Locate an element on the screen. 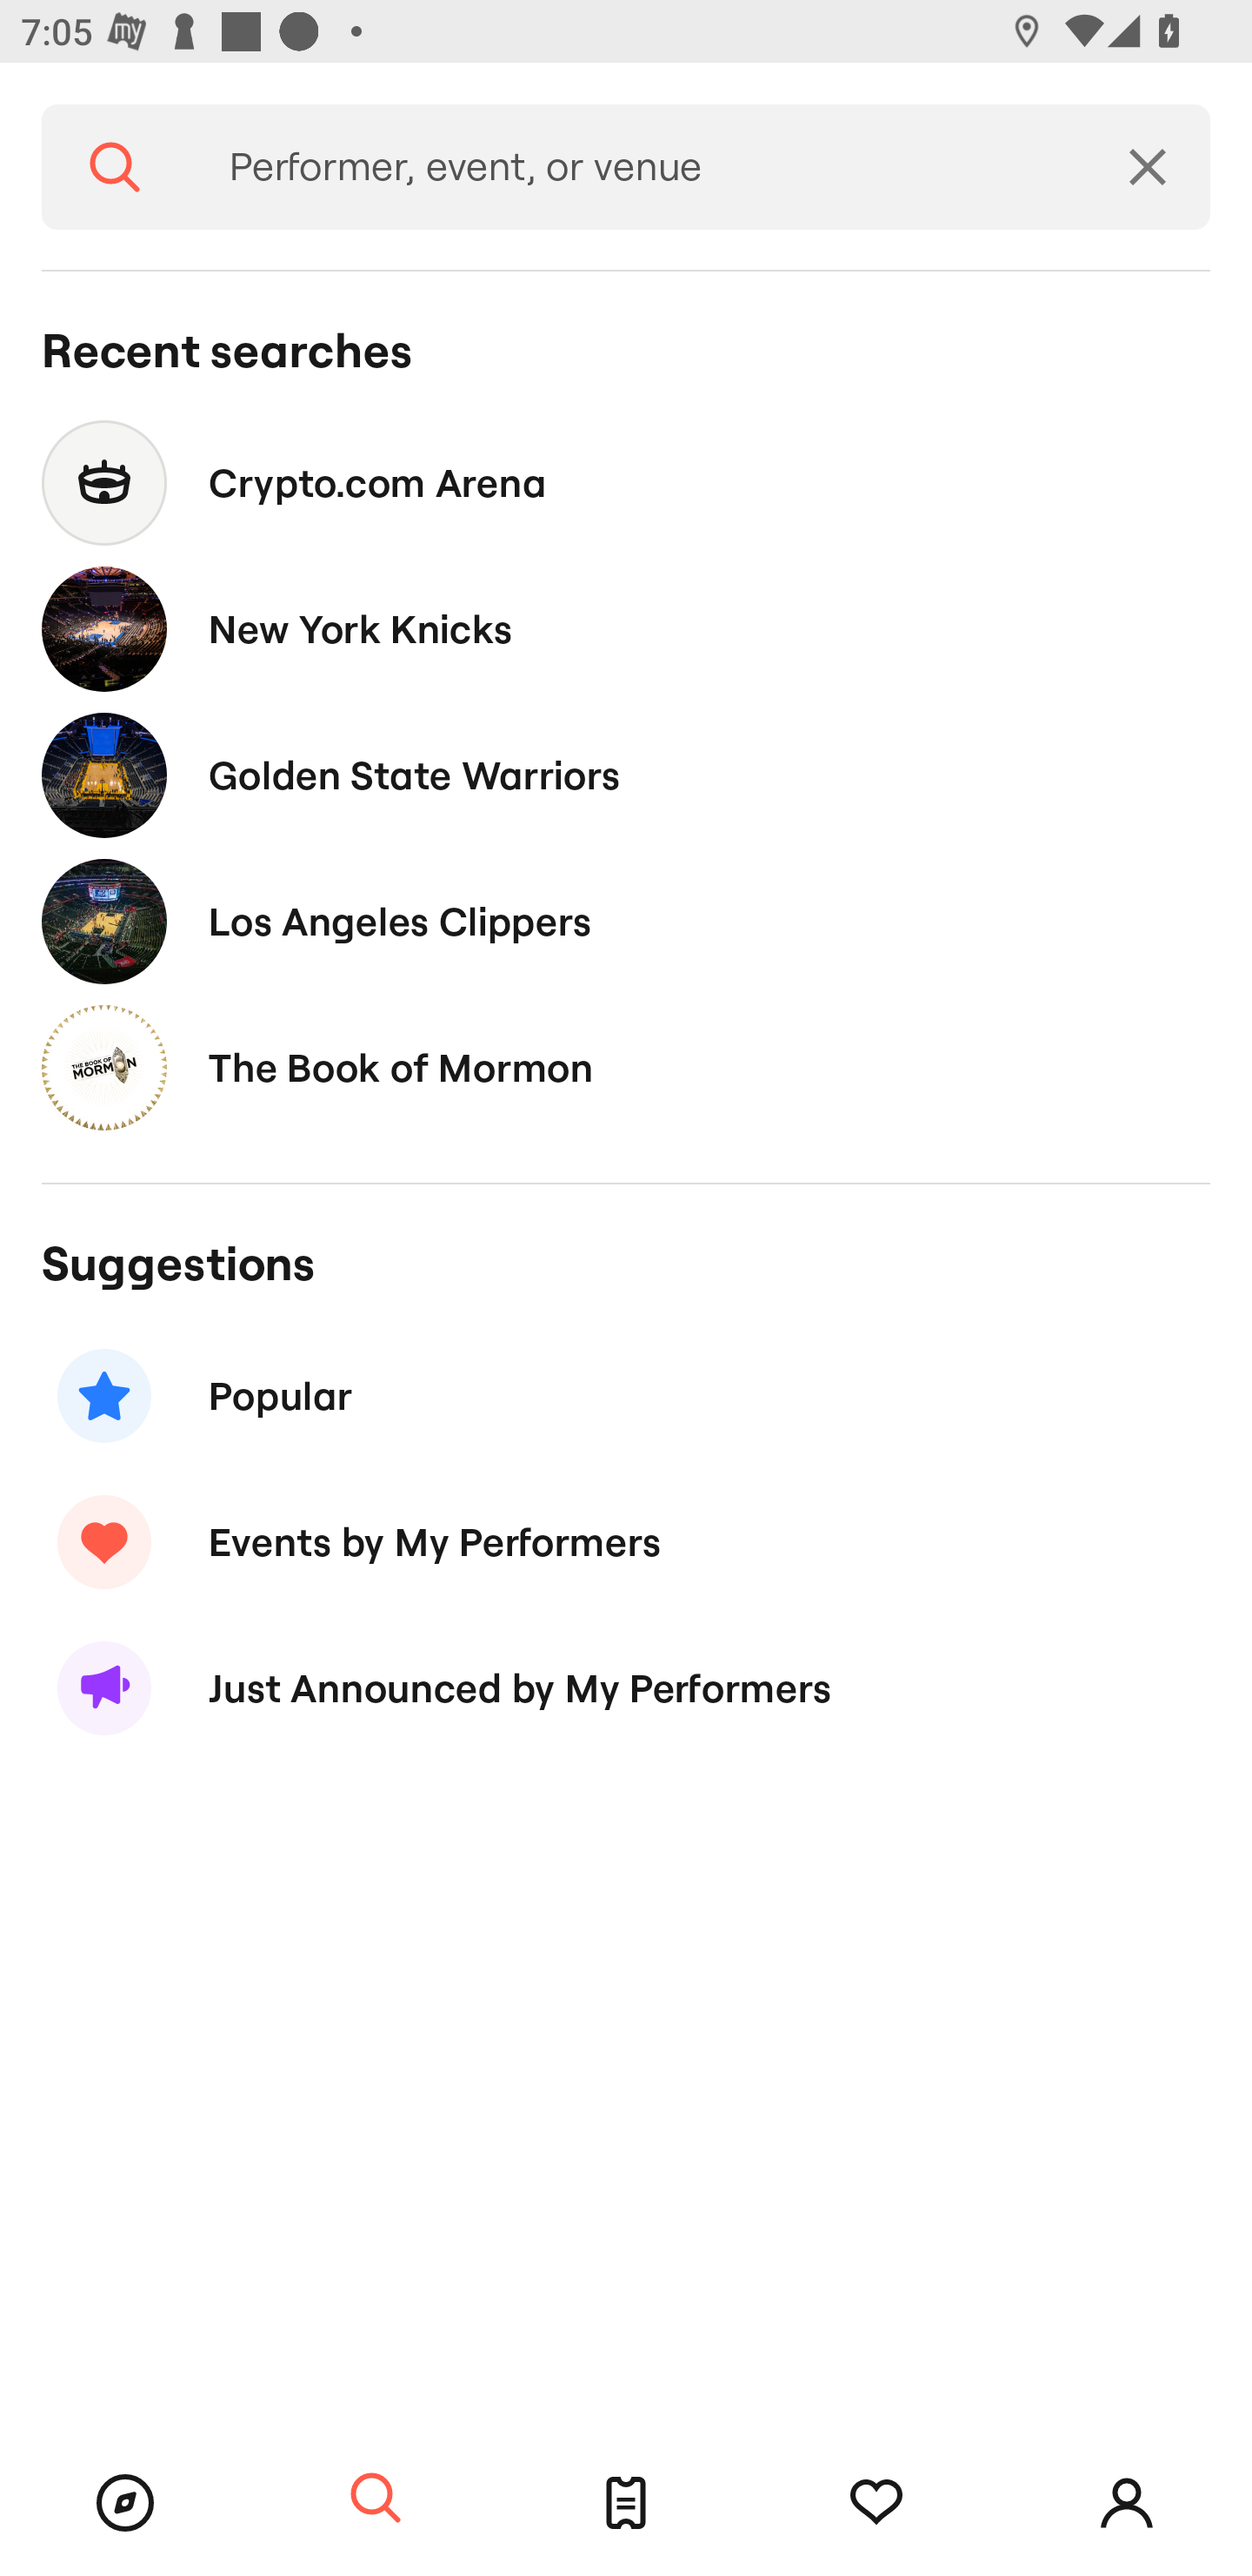  Tracking is located at coordinates (876, 2503).